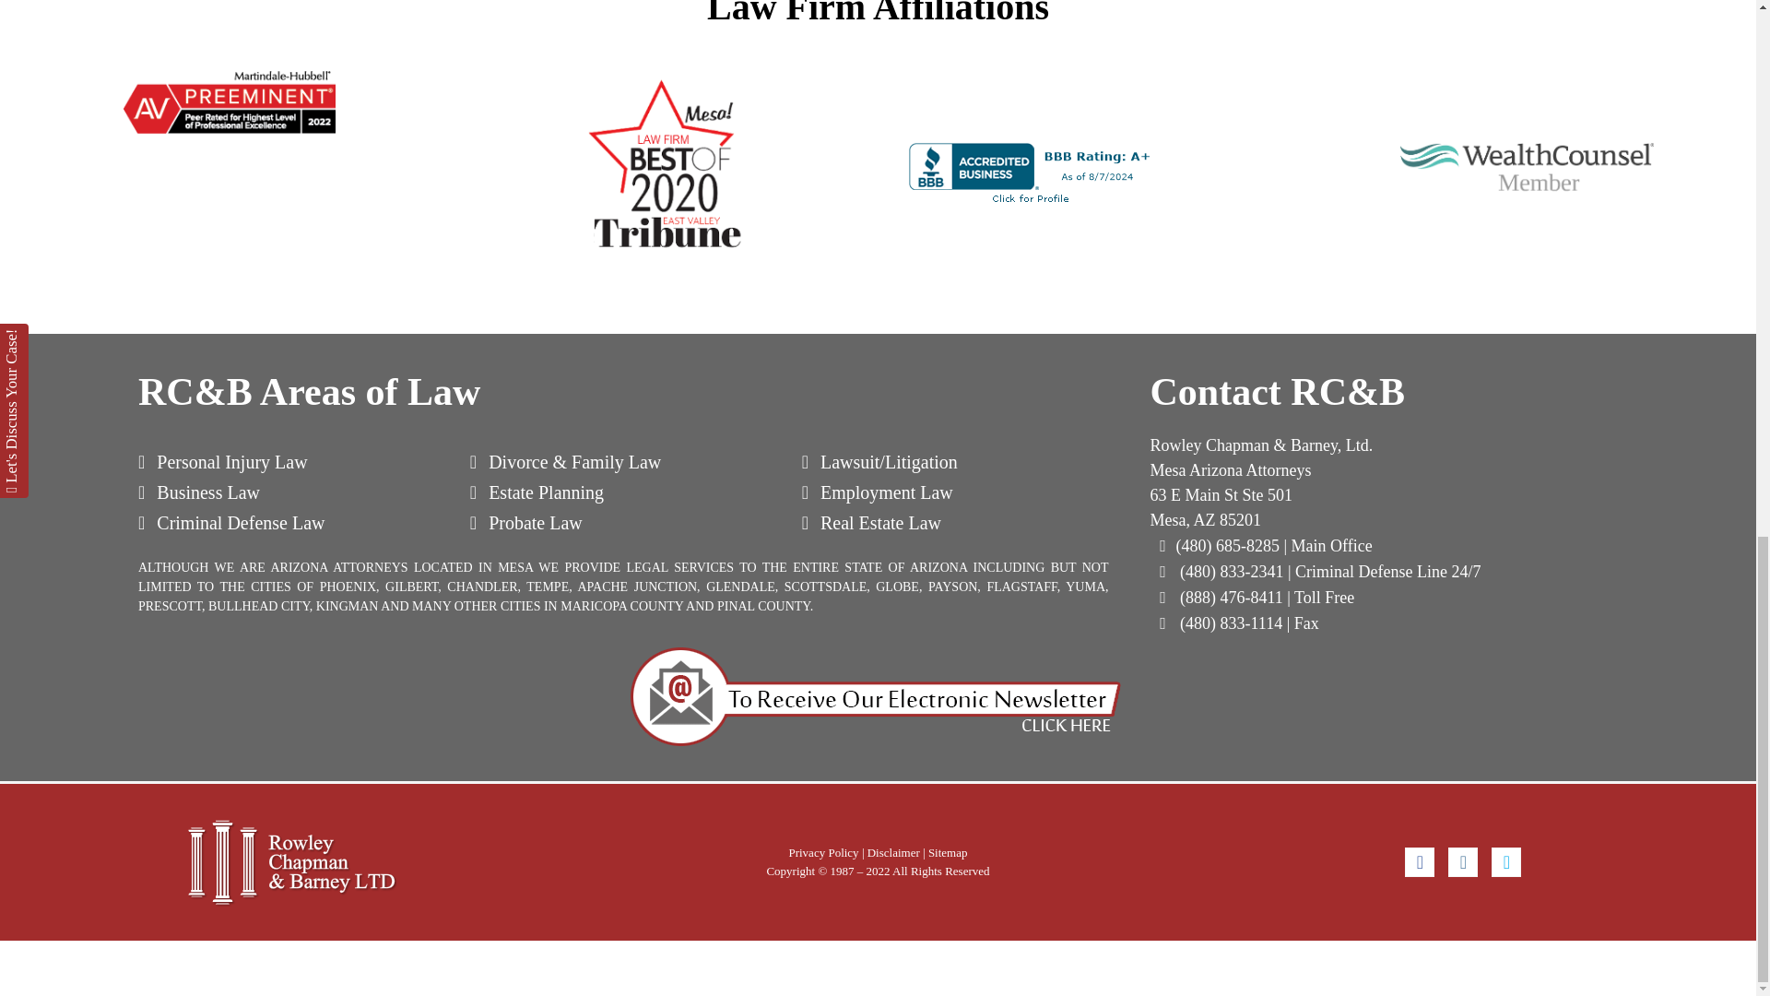 The image size is (1770, 996). I want to click on Business Law, so click(199, 492).